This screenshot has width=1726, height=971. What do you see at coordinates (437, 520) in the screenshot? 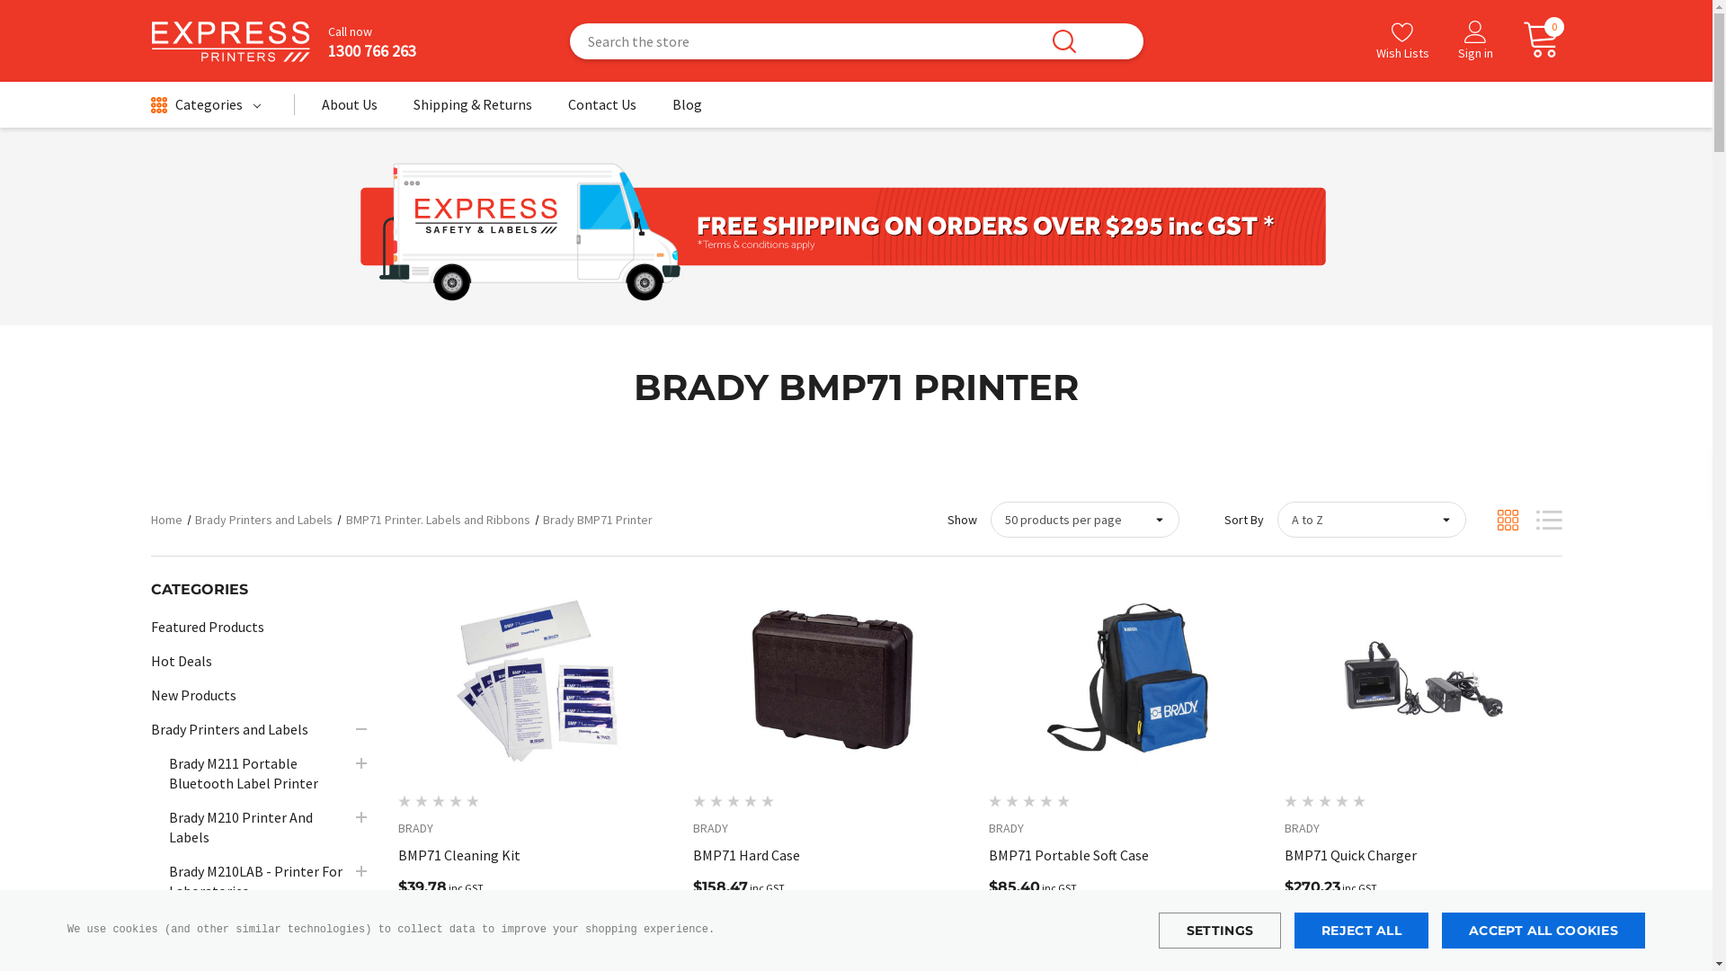
I see `BMP71 Printer. Labels and Ribbons` at bounding box center [437, 520].